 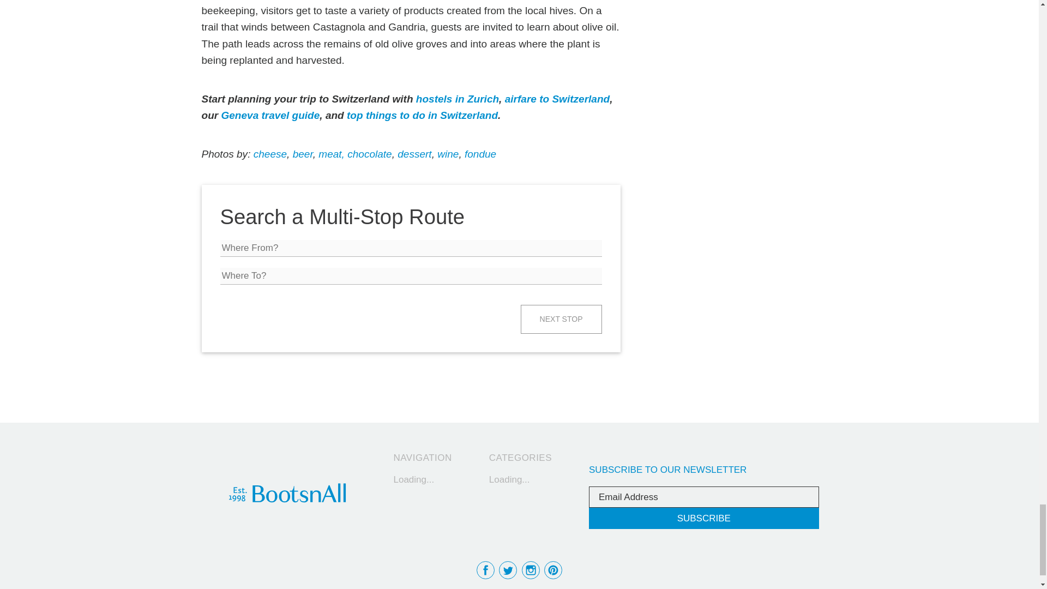 What do you see at coordinates (270, 115) in the screenshot?
I see `Geneva travel guide` at bounding box center [270, 115].